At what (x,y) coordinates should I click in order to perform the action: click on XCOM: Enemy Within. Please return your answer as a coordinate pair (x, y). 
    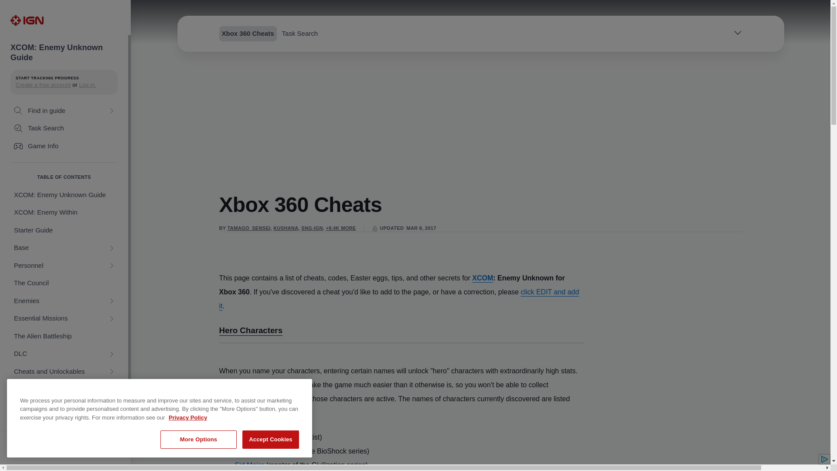
    Looking at the image, I should click on (64, 212).